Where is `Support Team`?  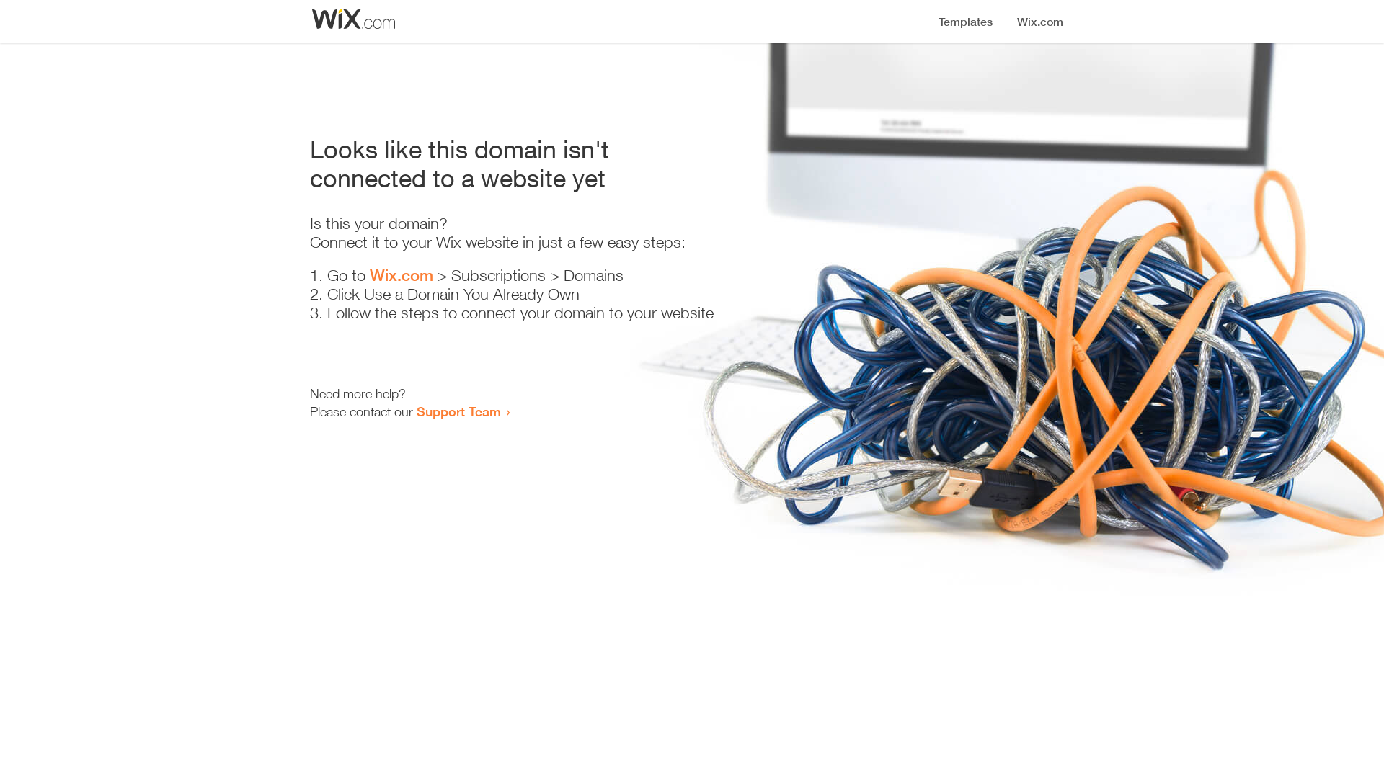 Support Team is located at coordinates (458, 411).